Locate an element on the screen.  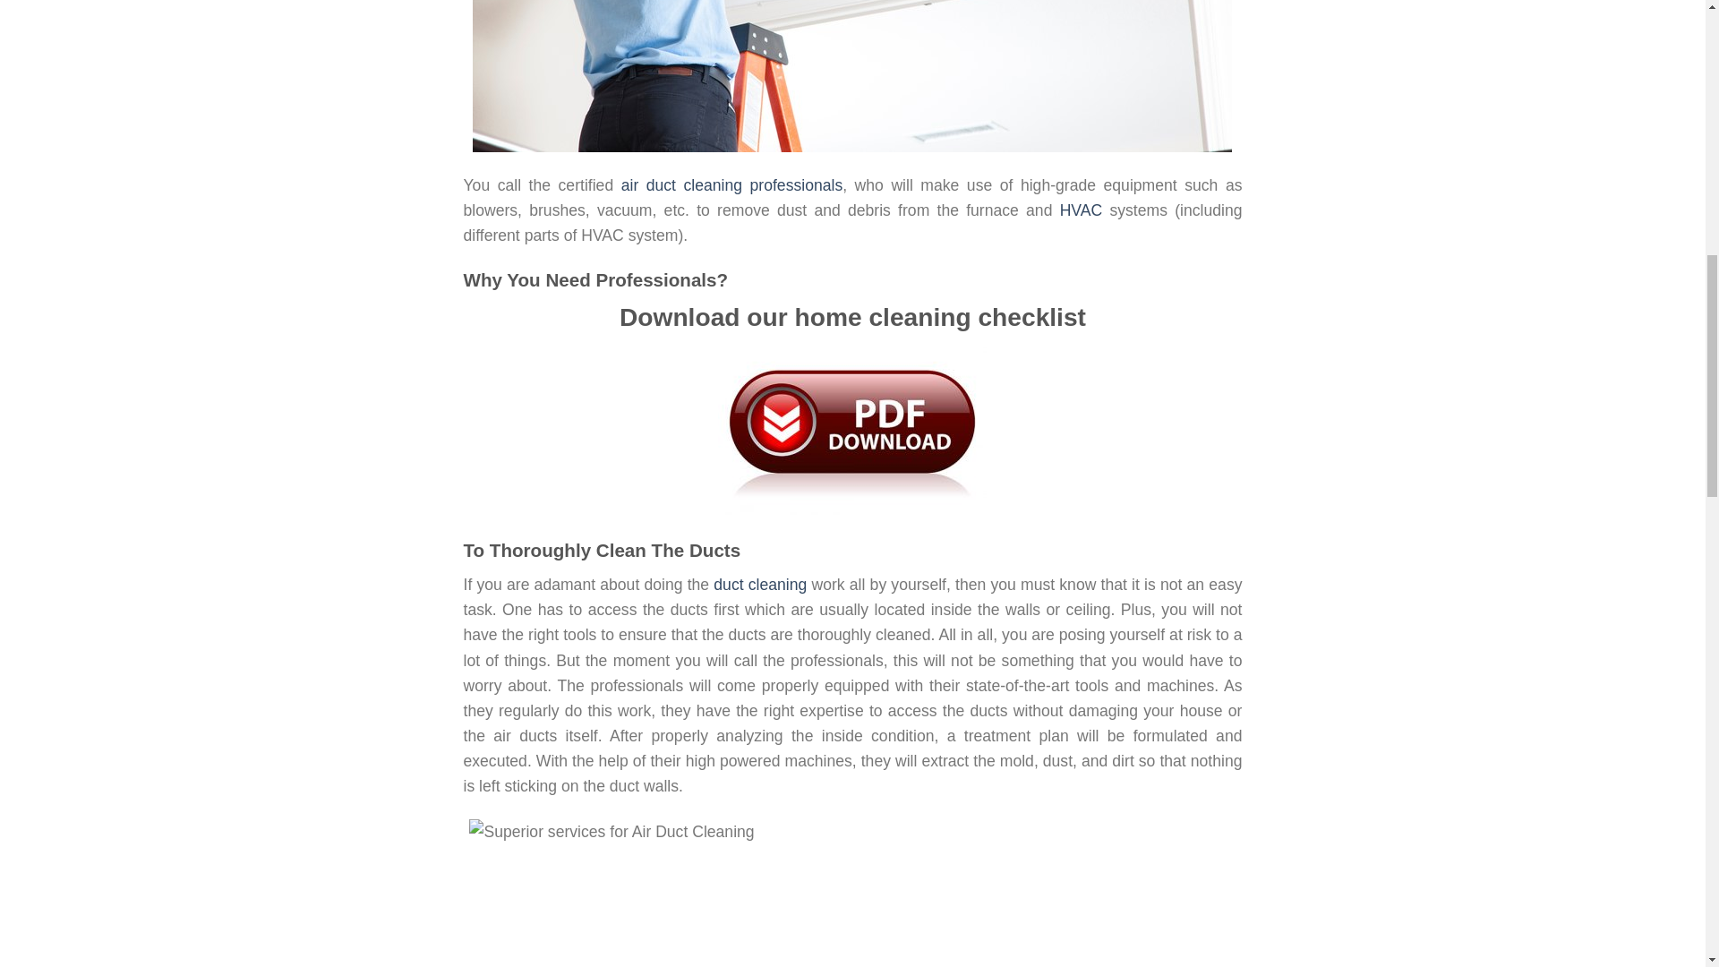
duct cleaning is located at coordinates (759, 584).